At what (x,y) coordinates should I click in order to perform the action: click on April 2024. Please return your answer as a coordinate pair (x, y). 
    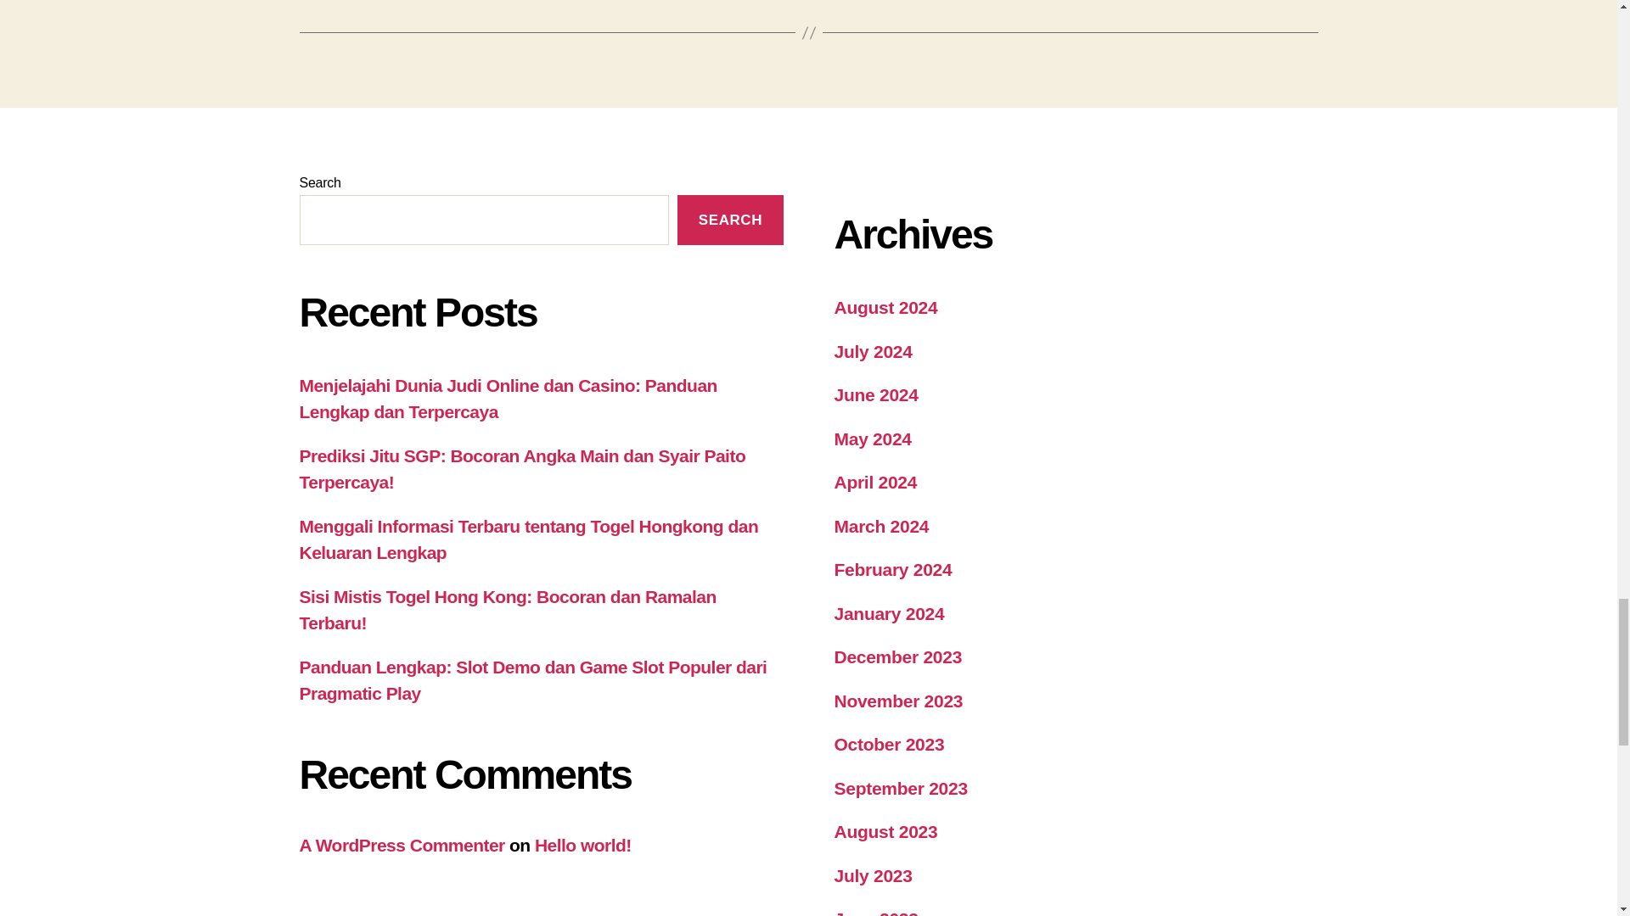
    Looking at the image, I should click on (874, 482).